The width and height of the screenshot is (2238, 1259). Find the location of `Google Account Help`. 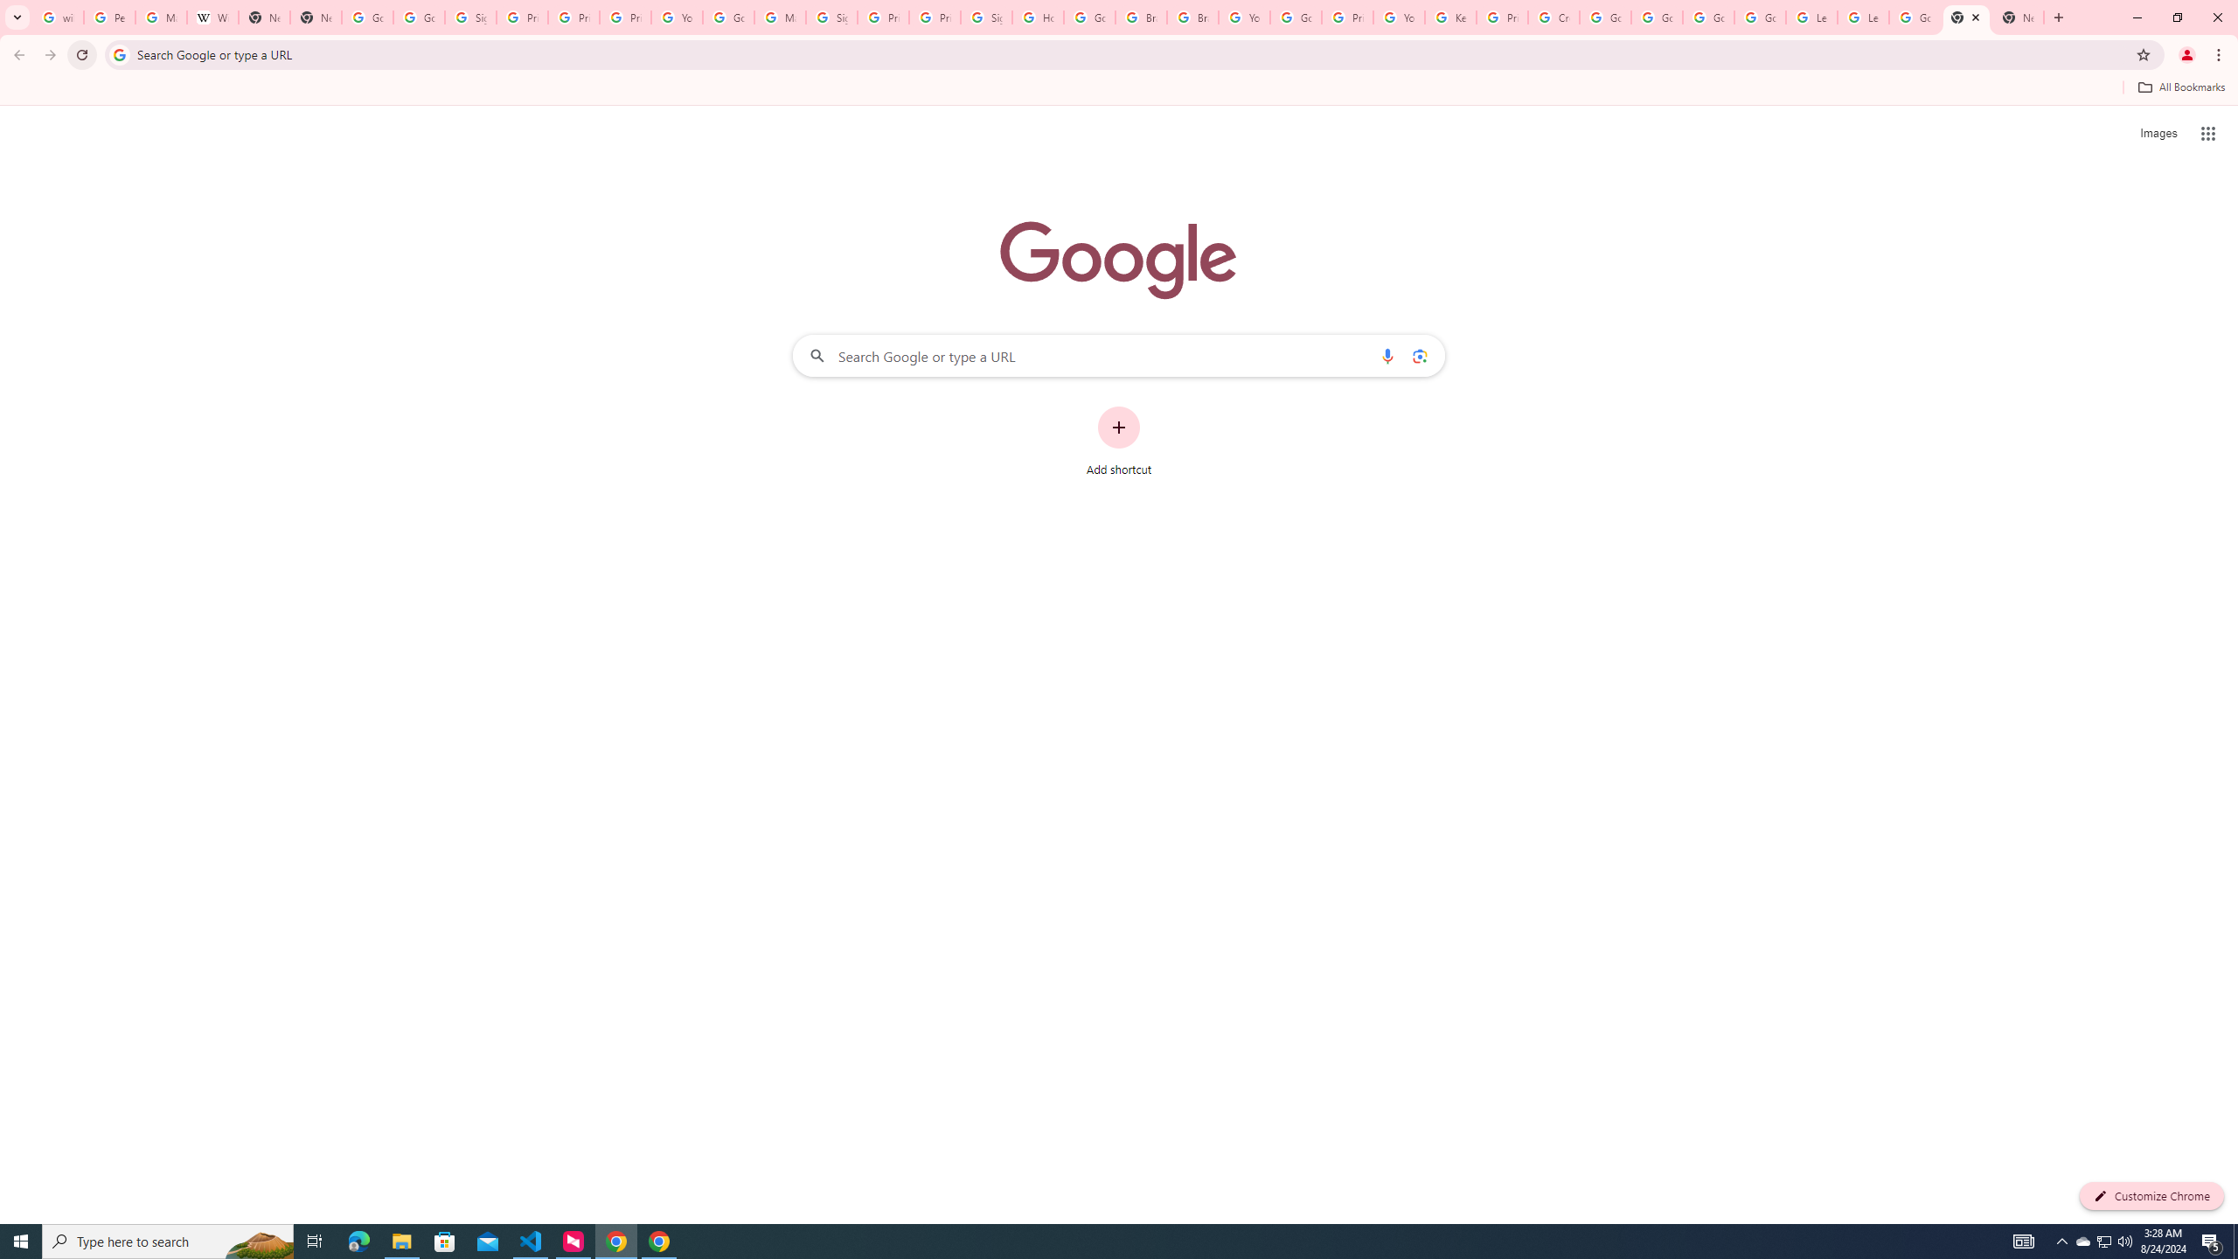

Google Account Help is located at coordinates (1604, 17).